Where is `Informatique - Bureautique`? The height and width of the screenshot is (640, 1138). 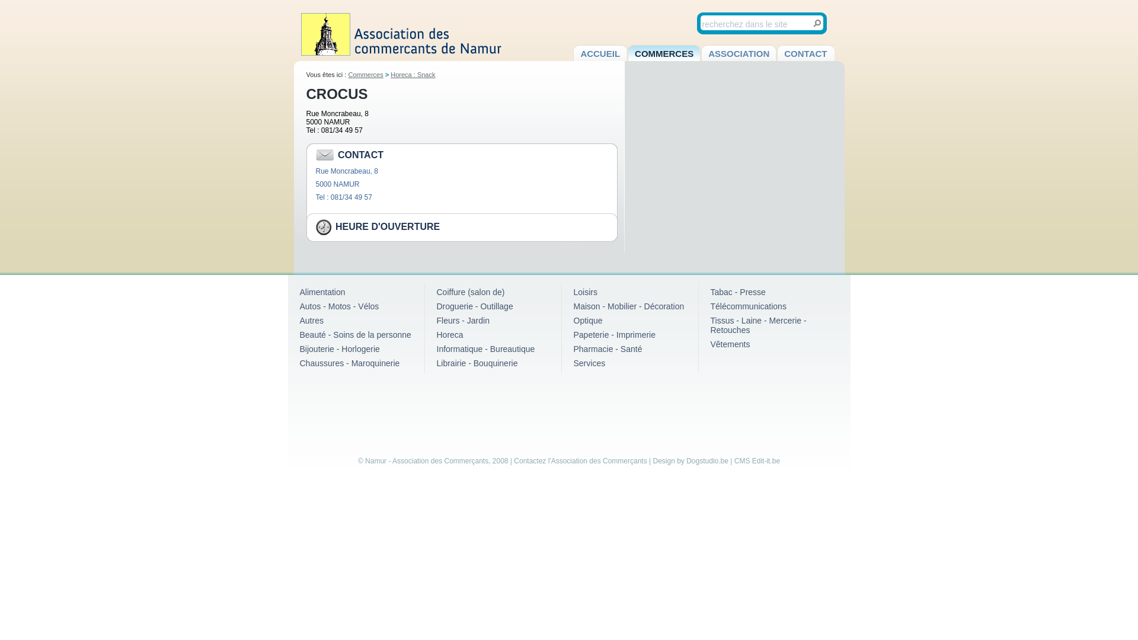
Informatique - Bureautique is located at coordinates (485, 349).